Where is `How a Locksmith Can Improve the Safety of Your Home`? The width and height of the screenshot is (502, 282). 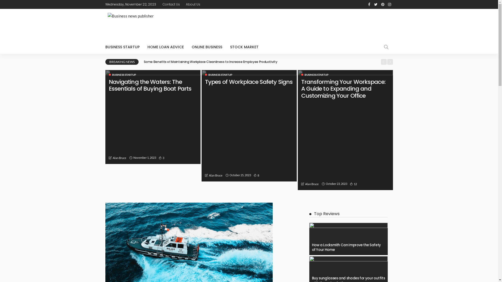 How a Locksmith Can Improve the Safety of Your Home is located at coordinates (346, 248).